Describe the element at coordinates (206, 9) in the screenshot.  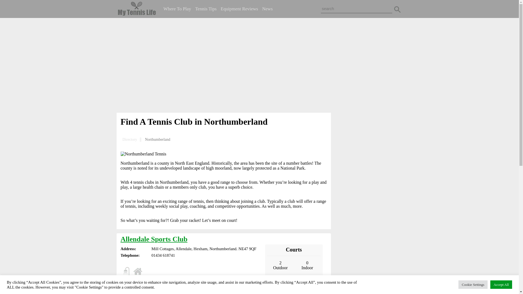
I see `Tennis Tips` at that location.